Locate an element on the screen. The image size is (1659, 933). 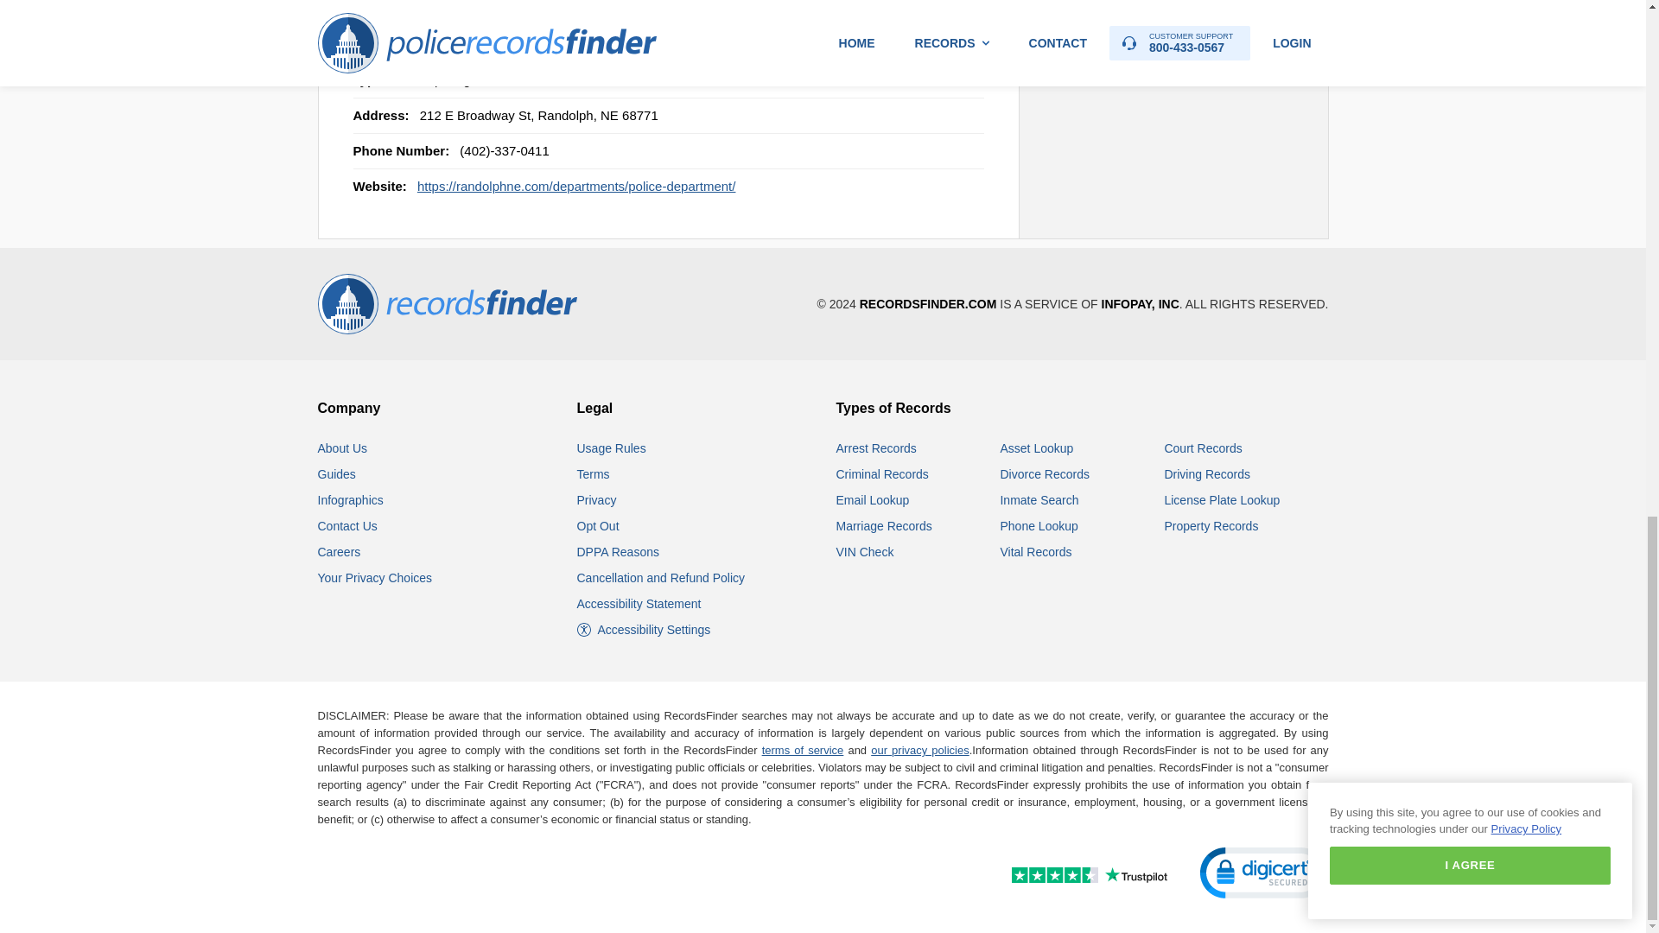
Customer reviews powered by Trustpilot is located at coordinates (1052, 876).